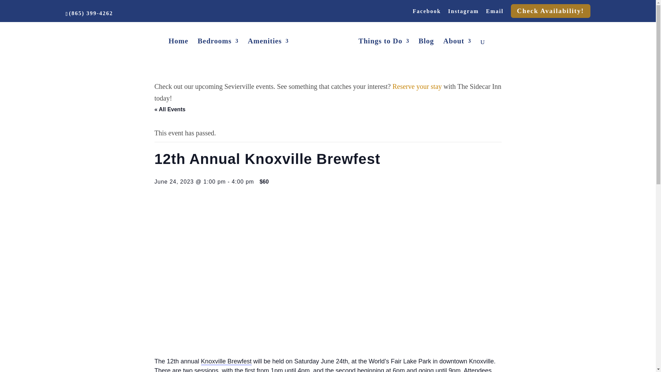 Image resolution: width=661 pixels, height=372 pixels. I want to click on Check Availability!, so click(550, 11).